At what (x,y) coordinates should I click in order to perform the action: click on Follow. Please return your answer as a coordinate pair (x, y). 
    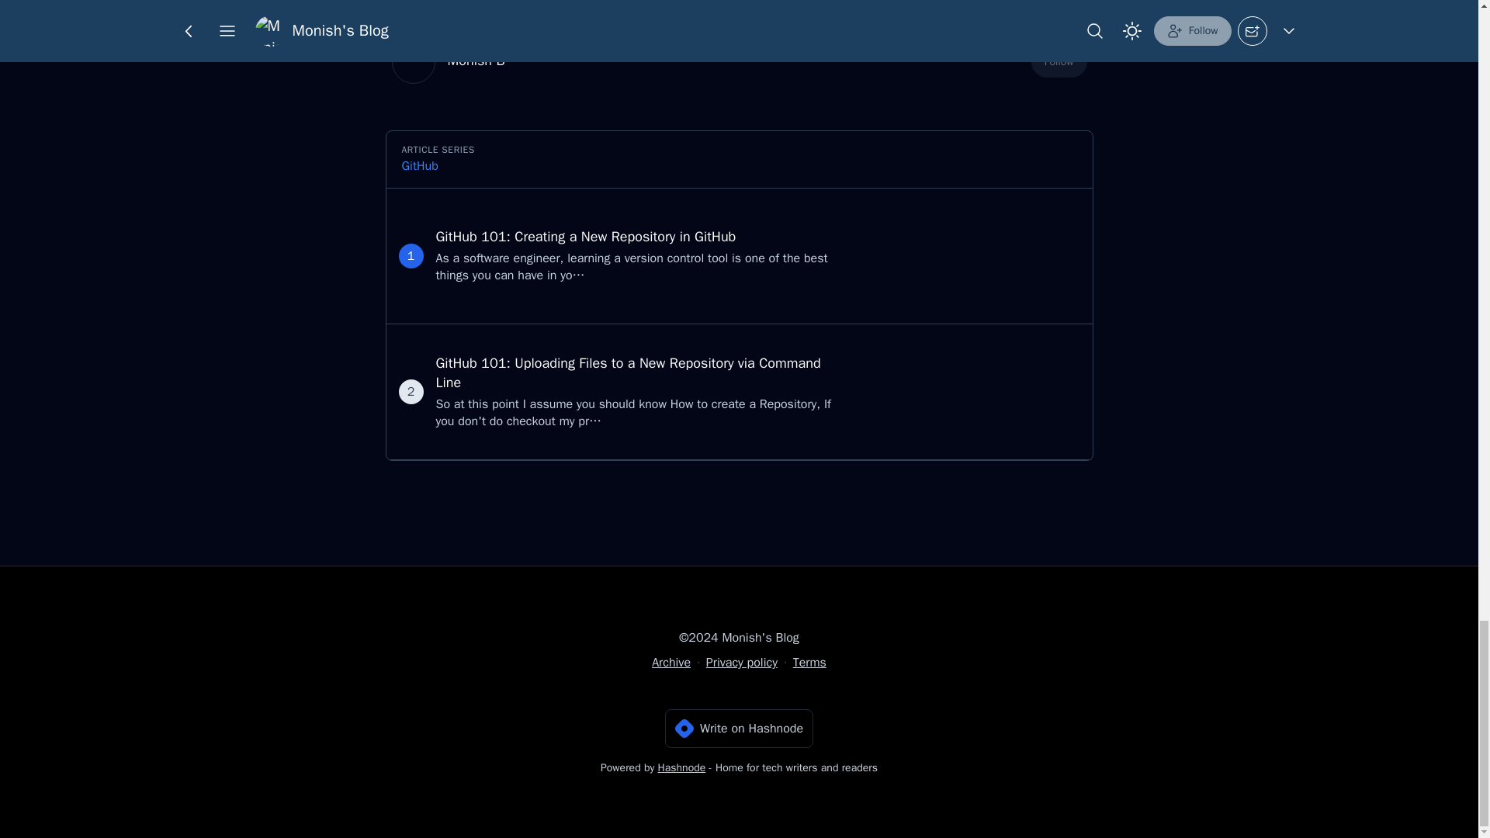
    Looking at the image, I should click on (1059, 62).